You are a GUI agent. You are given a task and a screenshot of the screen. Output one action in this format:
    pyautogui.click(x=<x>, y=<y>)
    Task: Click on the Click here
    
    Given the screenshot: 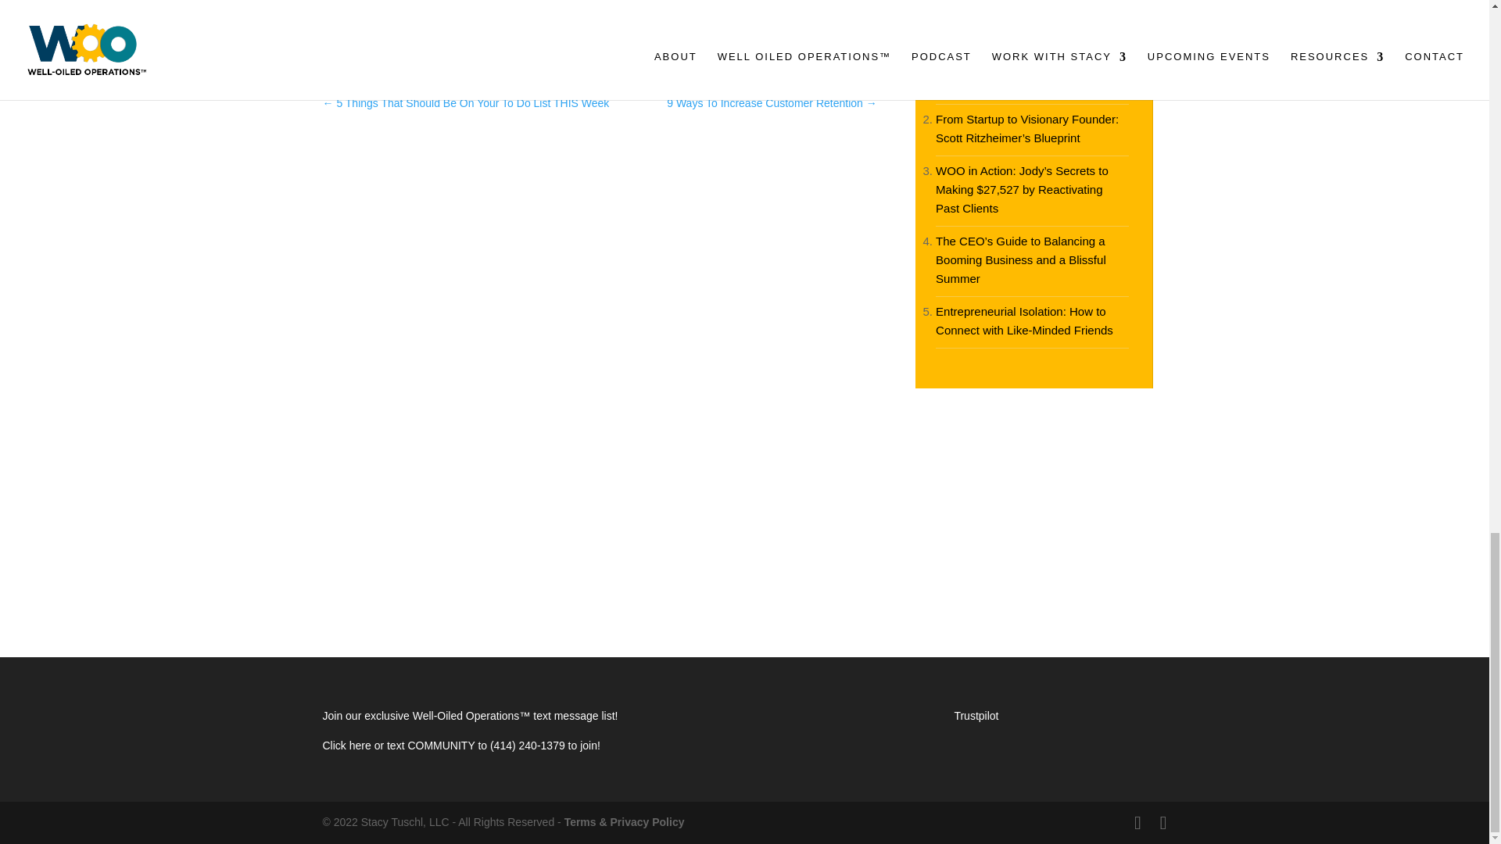 What is the action you would take?
    pyautogui.click(x=348, y=746)
    